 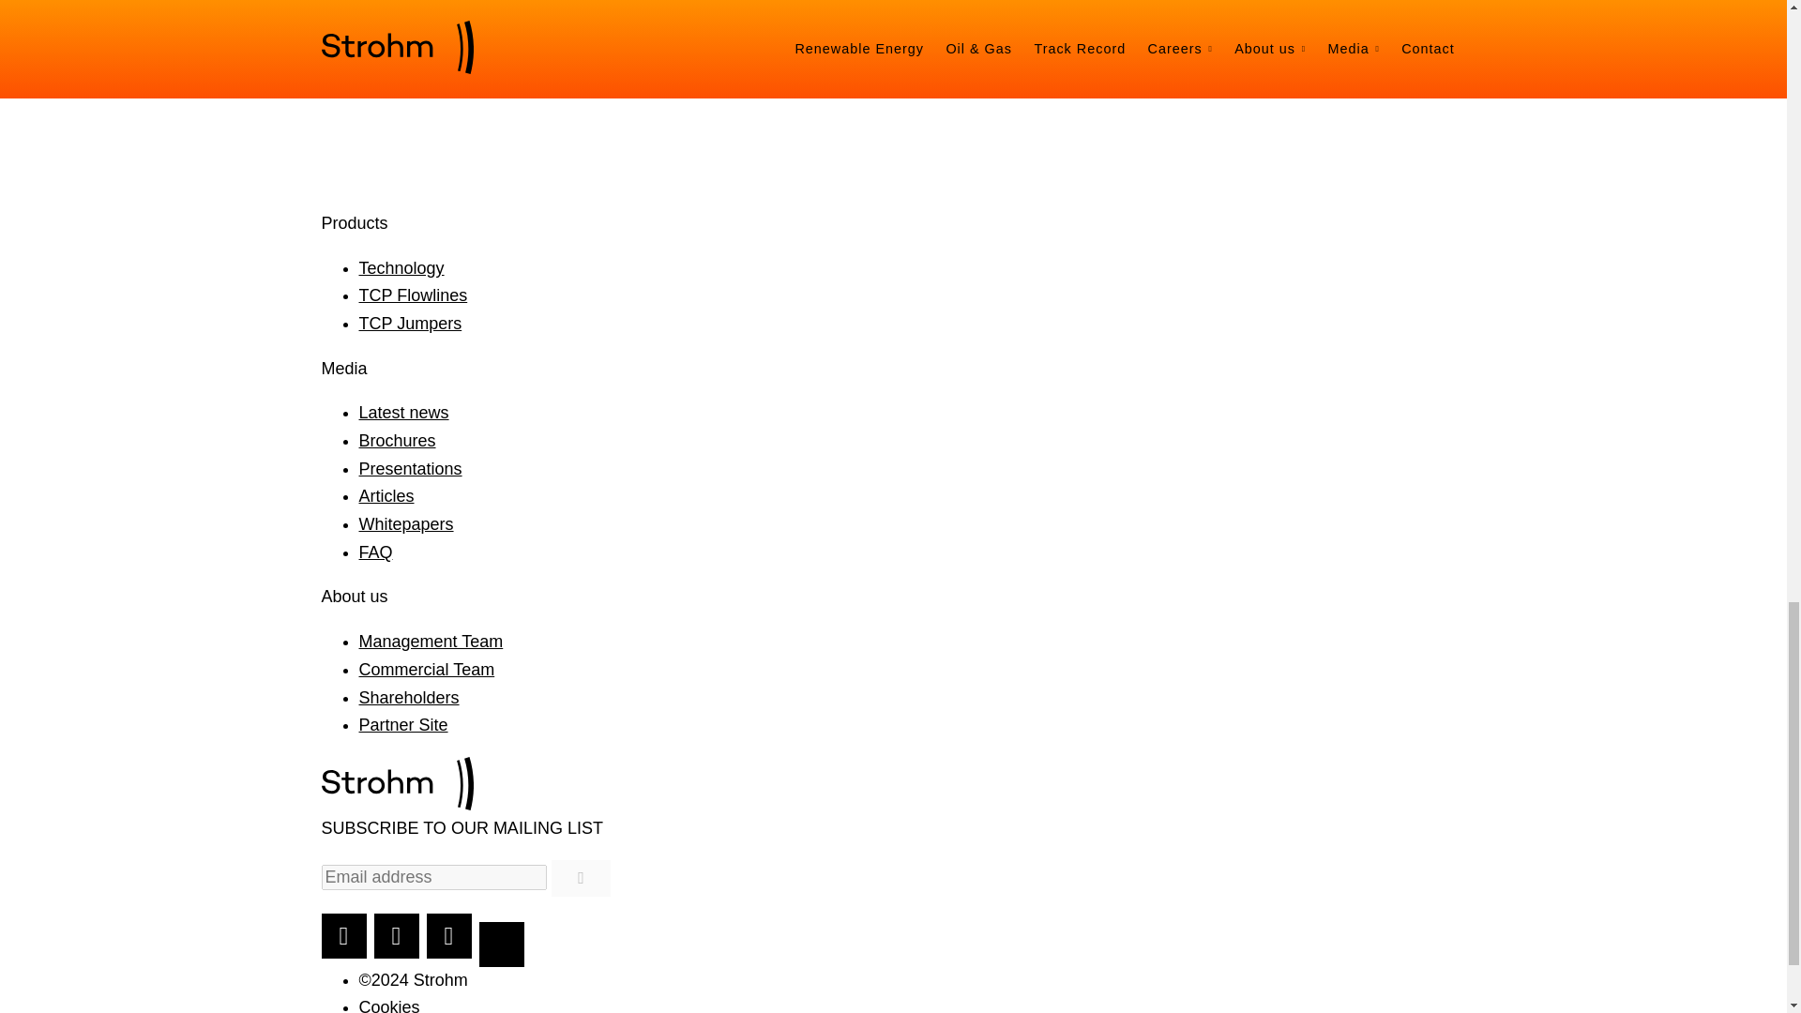 What do you see at coordinates (397, 441) in the screenshot?
I see `Brochures` at bounding box center [397, 441].